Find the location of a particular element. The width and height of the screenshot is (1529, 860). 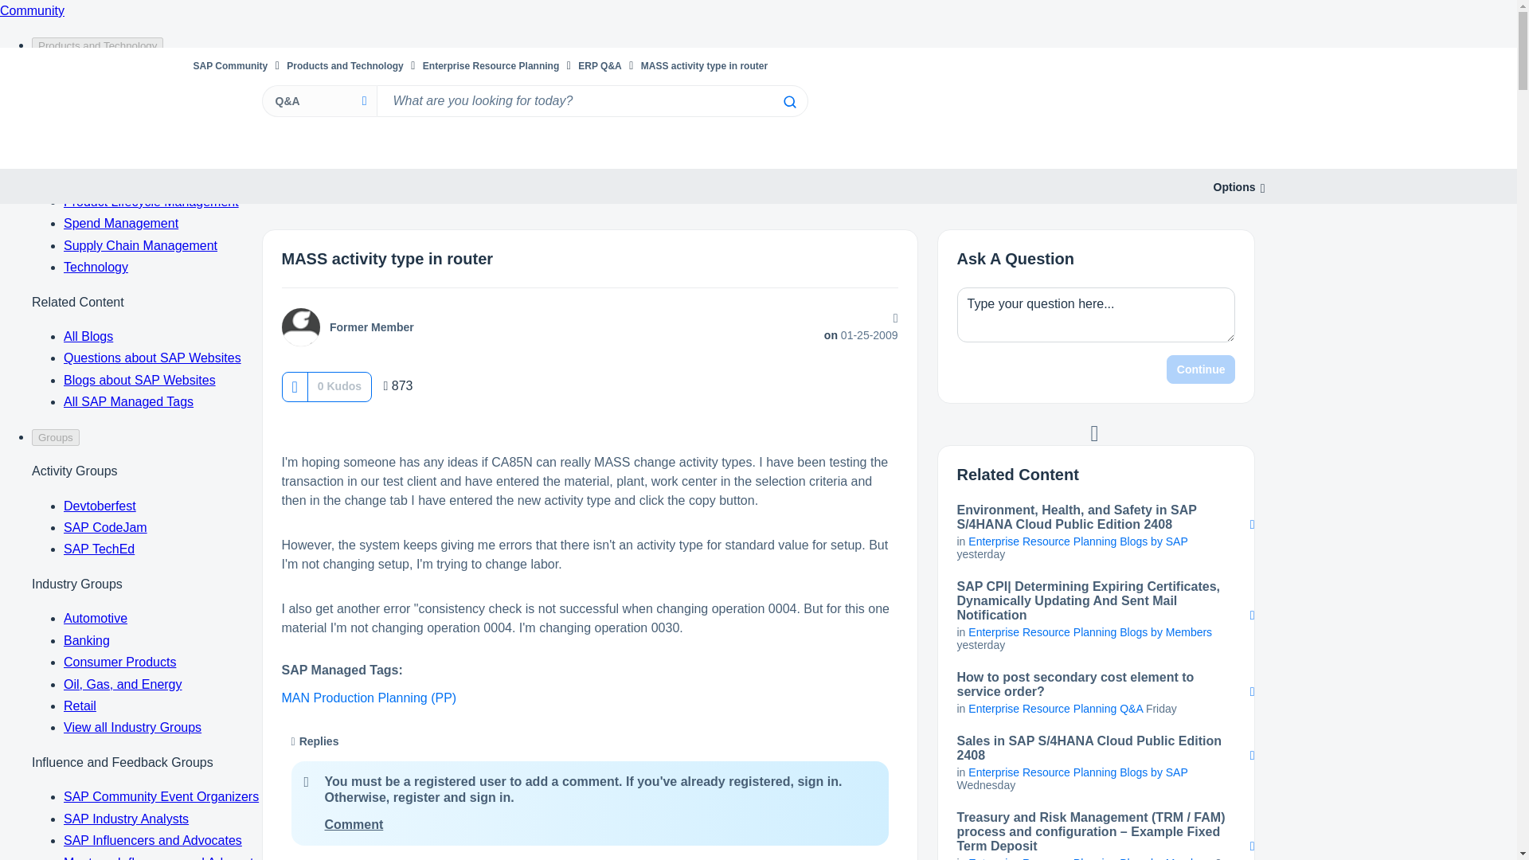

Options is located at coordinates (1234, 187).